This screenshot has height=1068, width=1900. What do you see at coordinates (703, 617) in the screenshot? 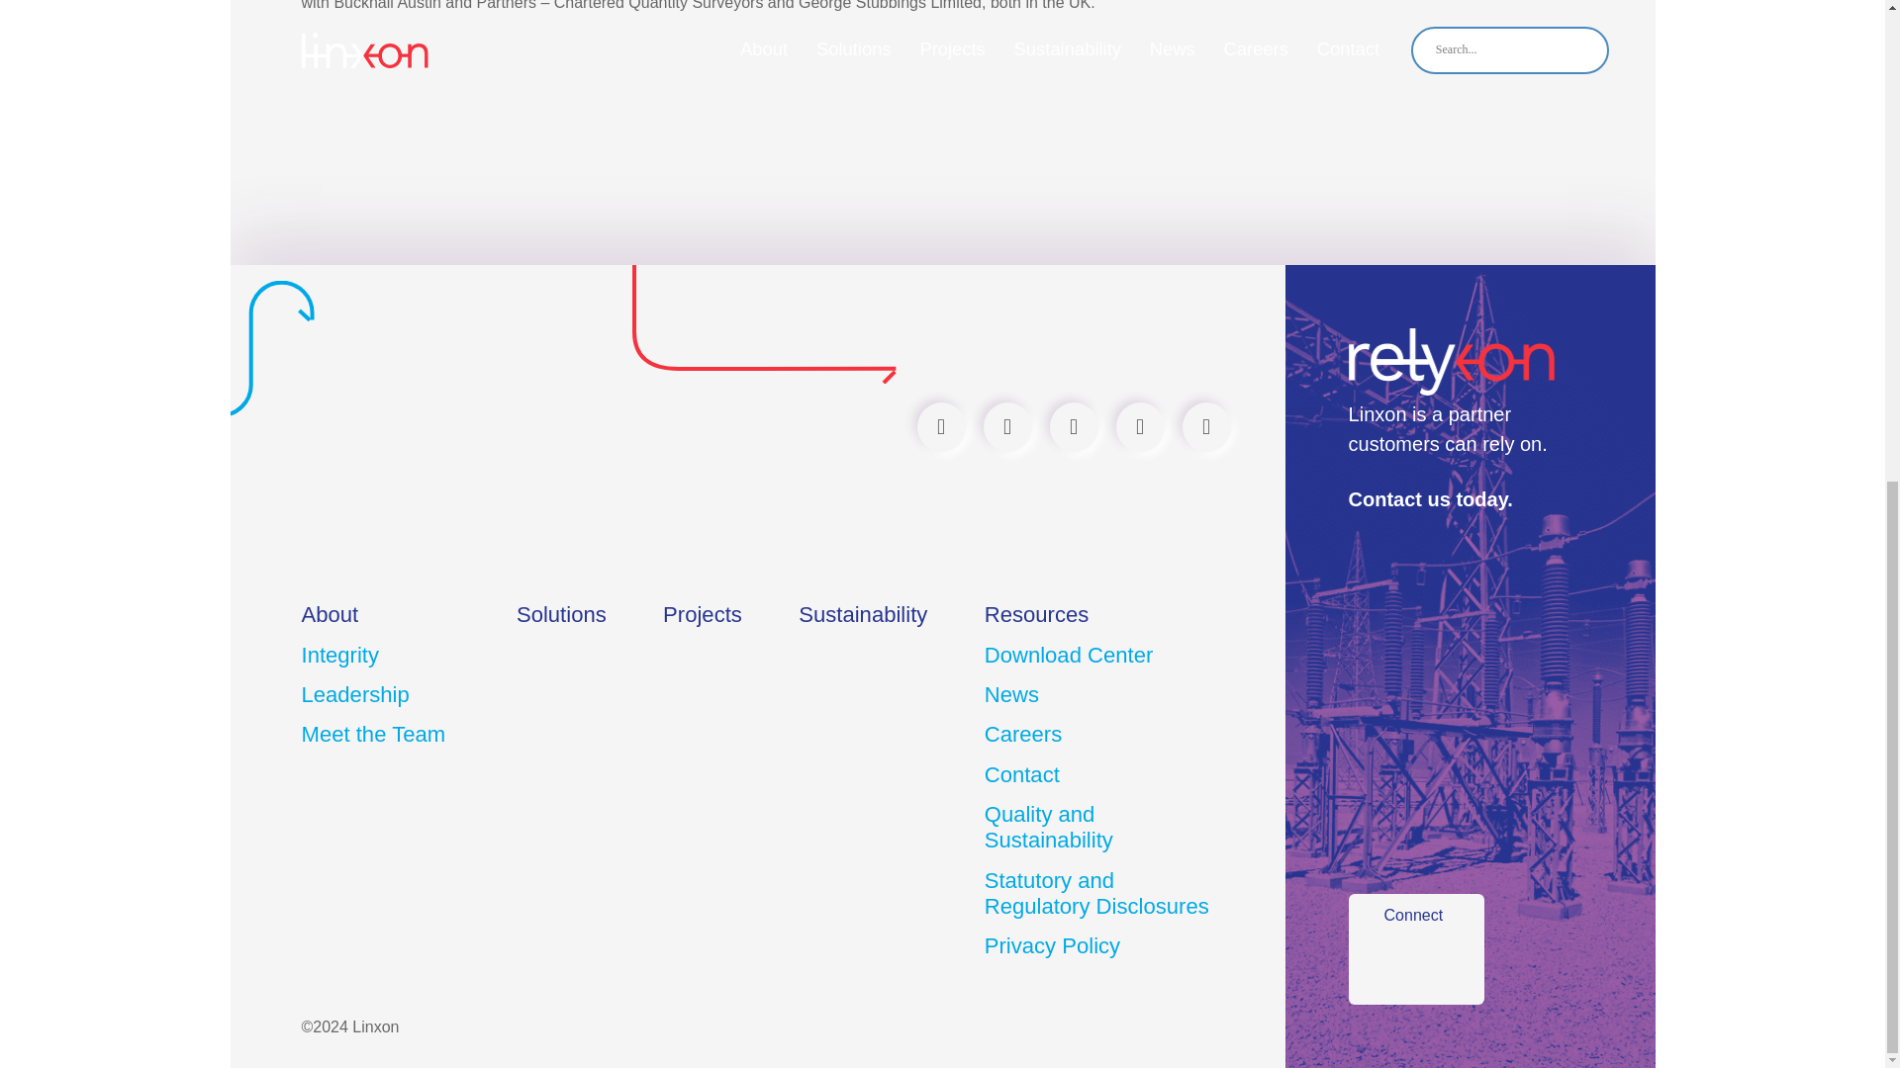
I see `Projects` at bounding box center [703, 617].